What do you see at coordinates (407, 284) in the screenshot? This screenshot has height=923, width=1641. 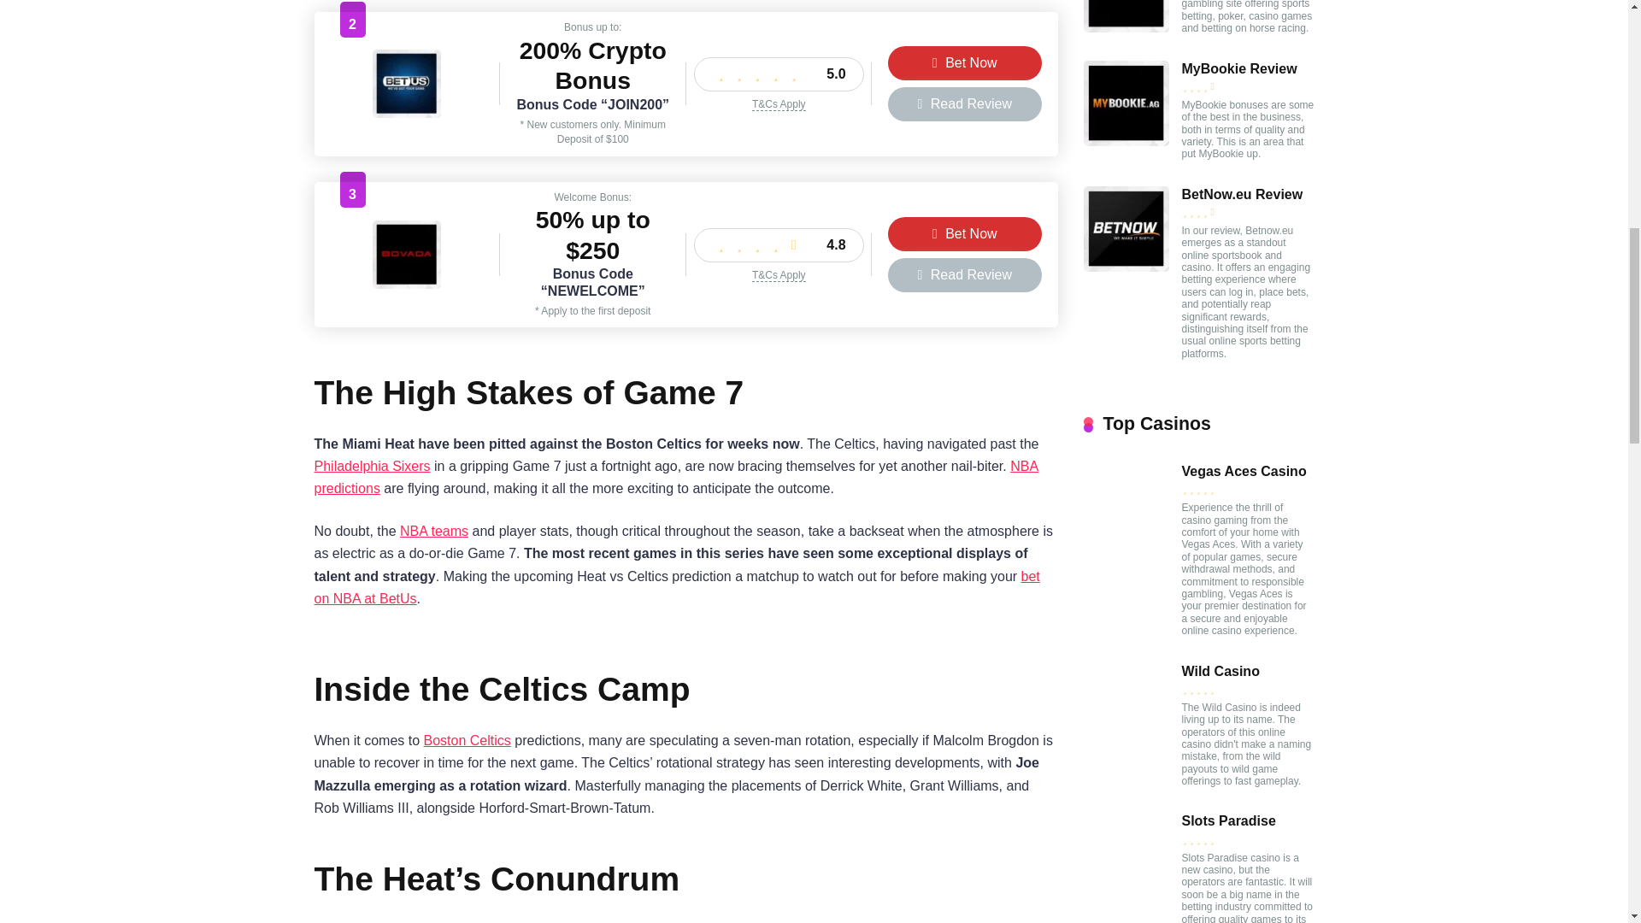 I see `Bovada Review` at bounding box center [407, 284].